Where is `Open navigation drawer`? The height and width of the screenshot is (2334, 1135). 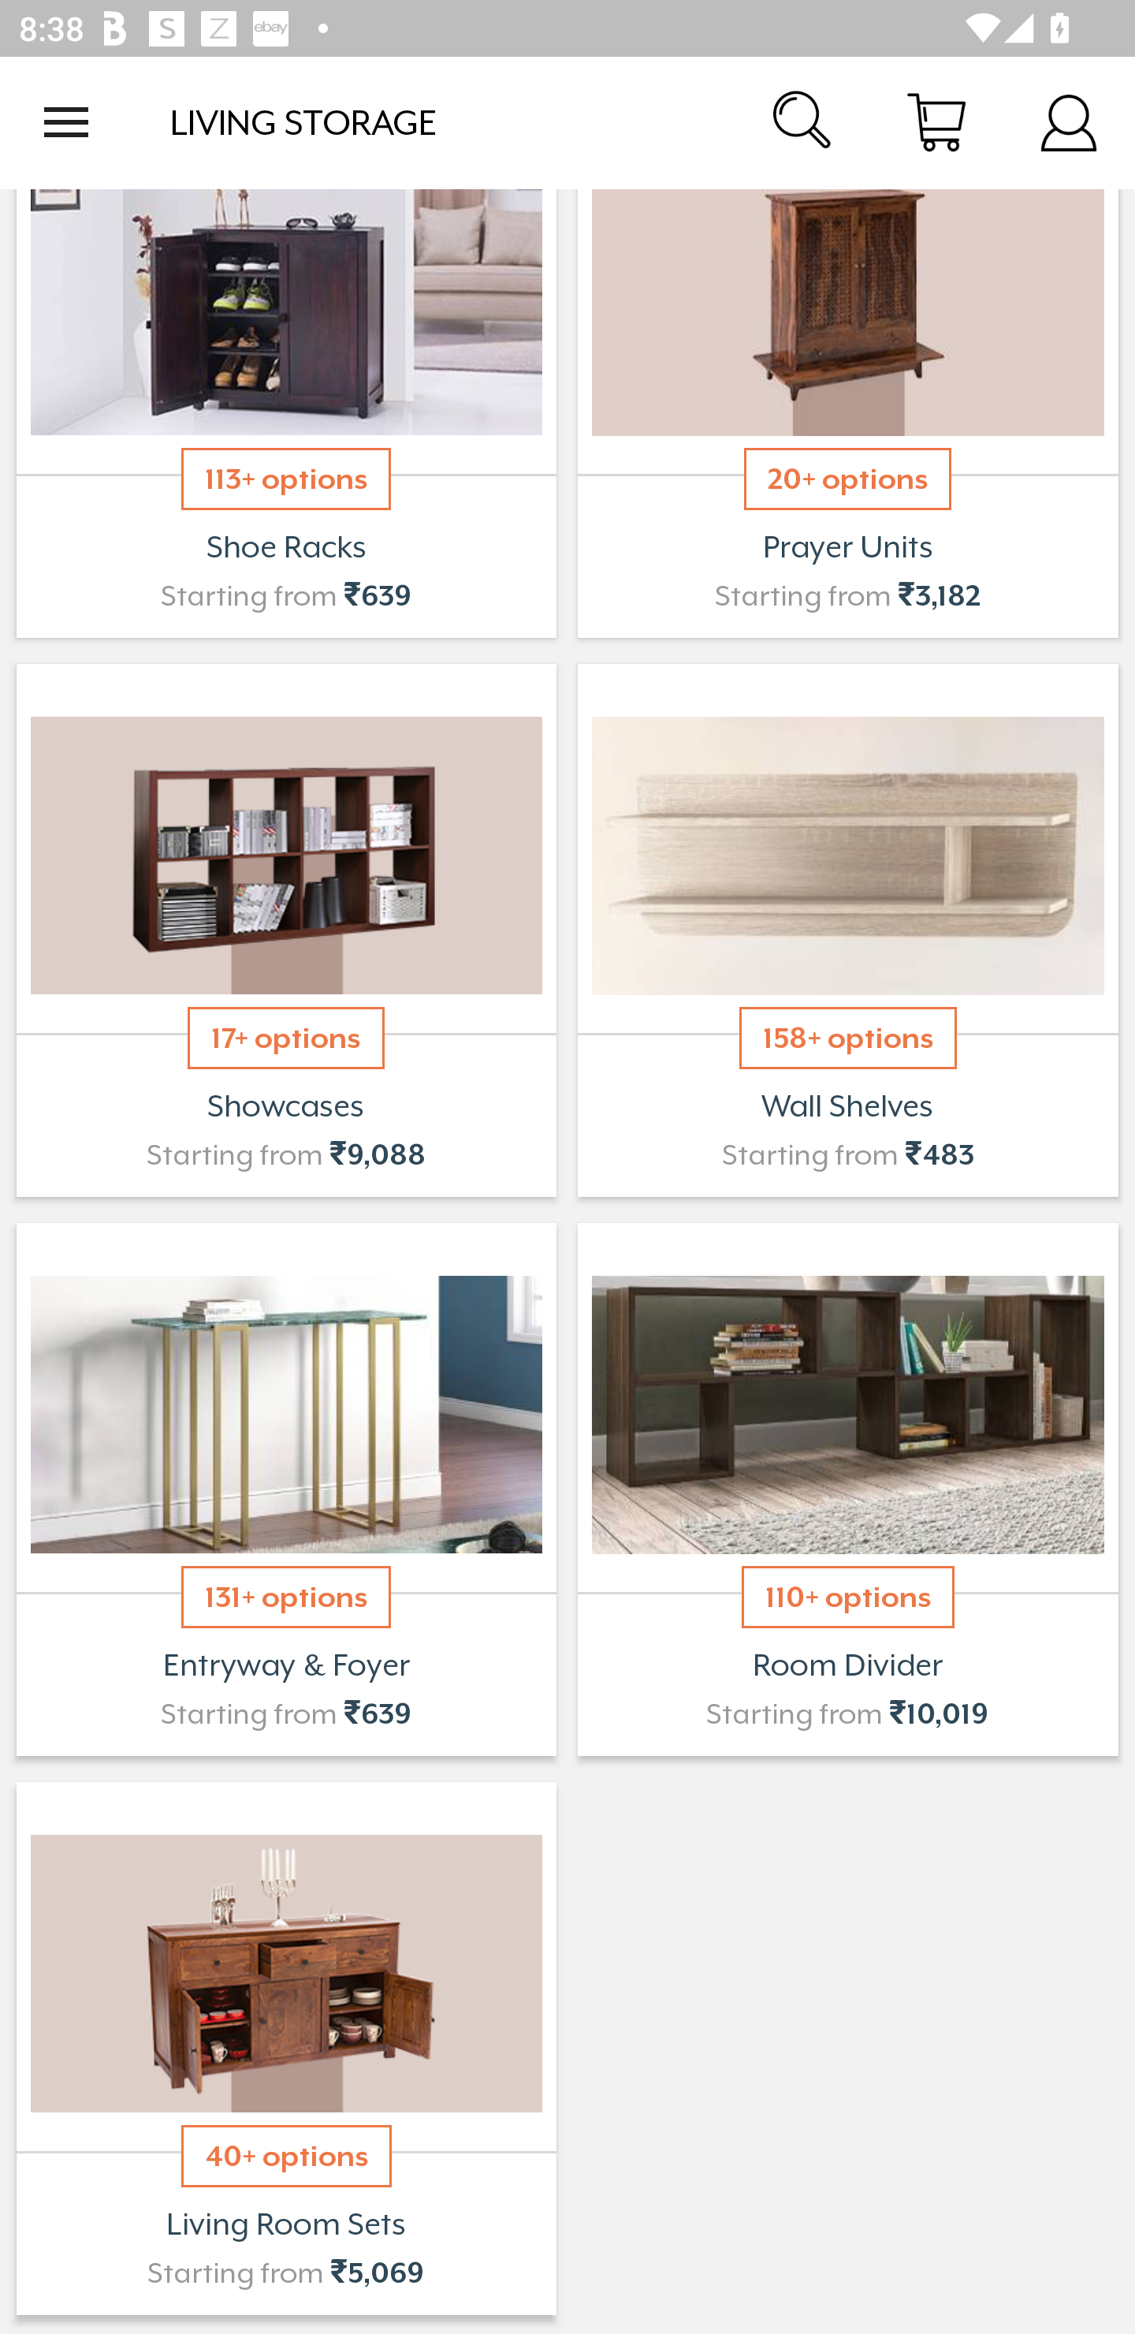
Open navigation drawer is located at coordinates (66, 122).